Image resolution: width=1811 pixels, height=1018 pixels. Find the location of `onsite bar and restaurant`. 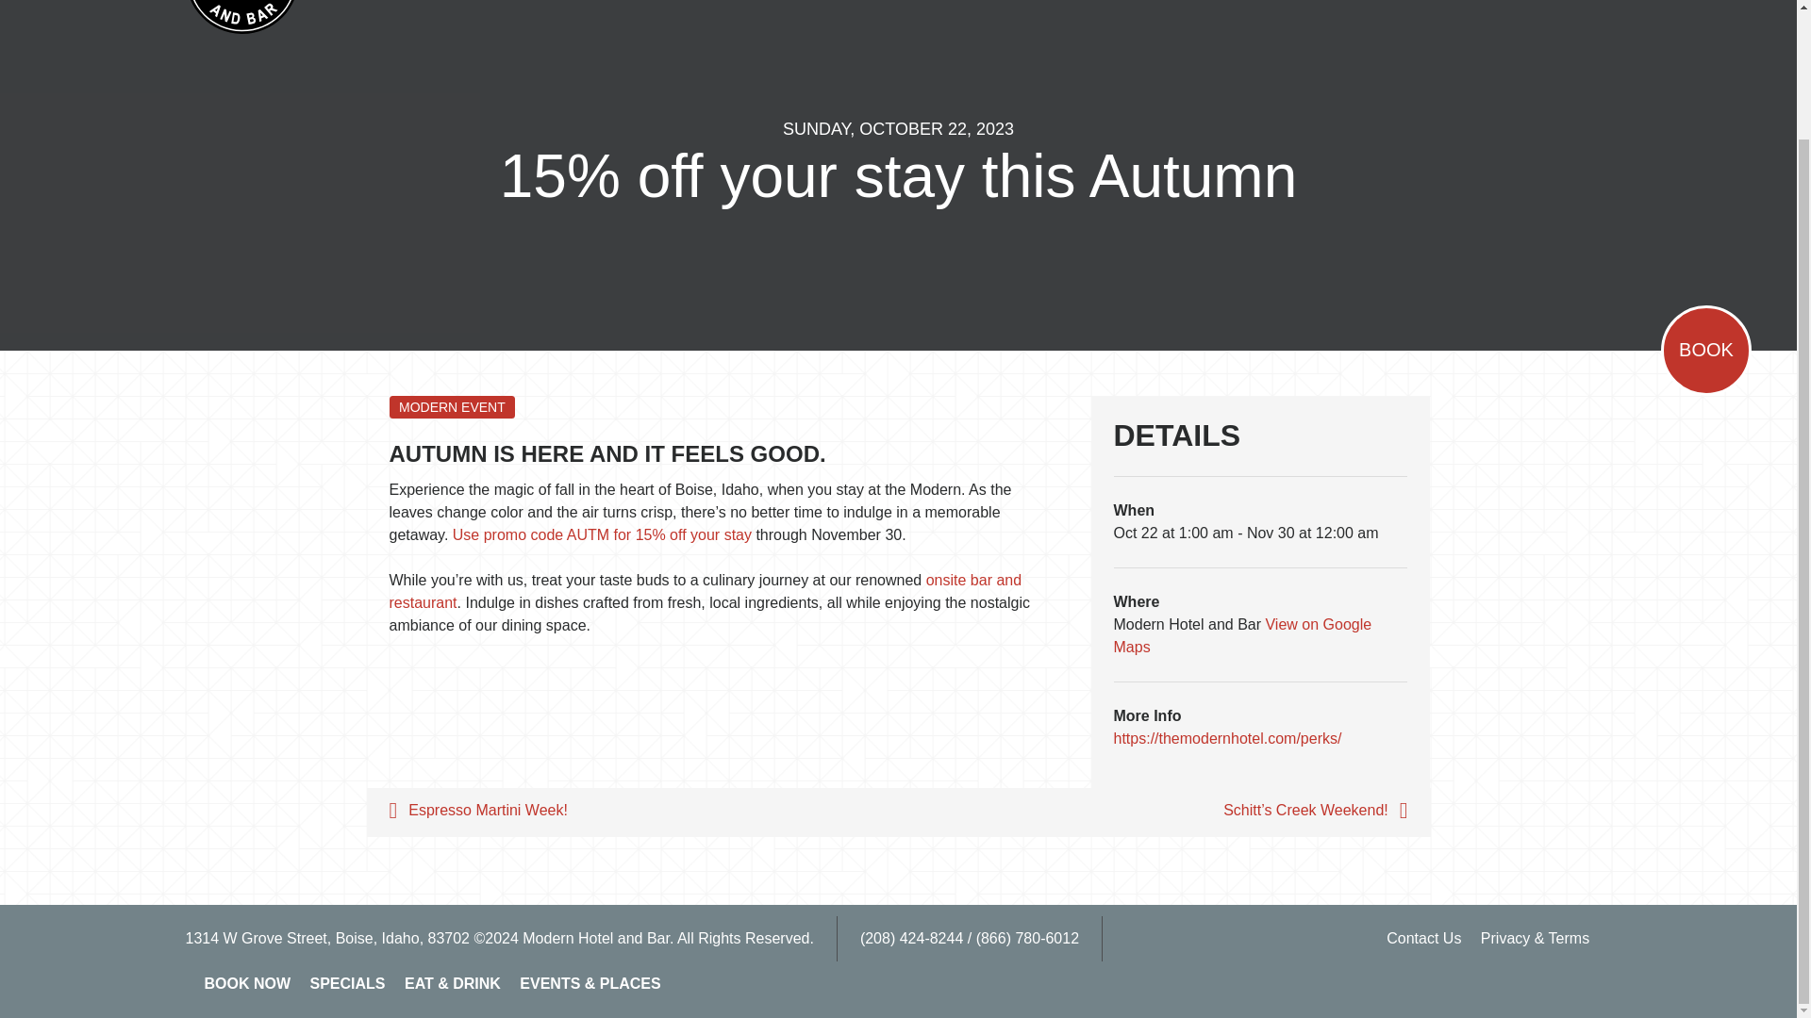

onsite bar and restaurant is located at coordinates (705, 591).